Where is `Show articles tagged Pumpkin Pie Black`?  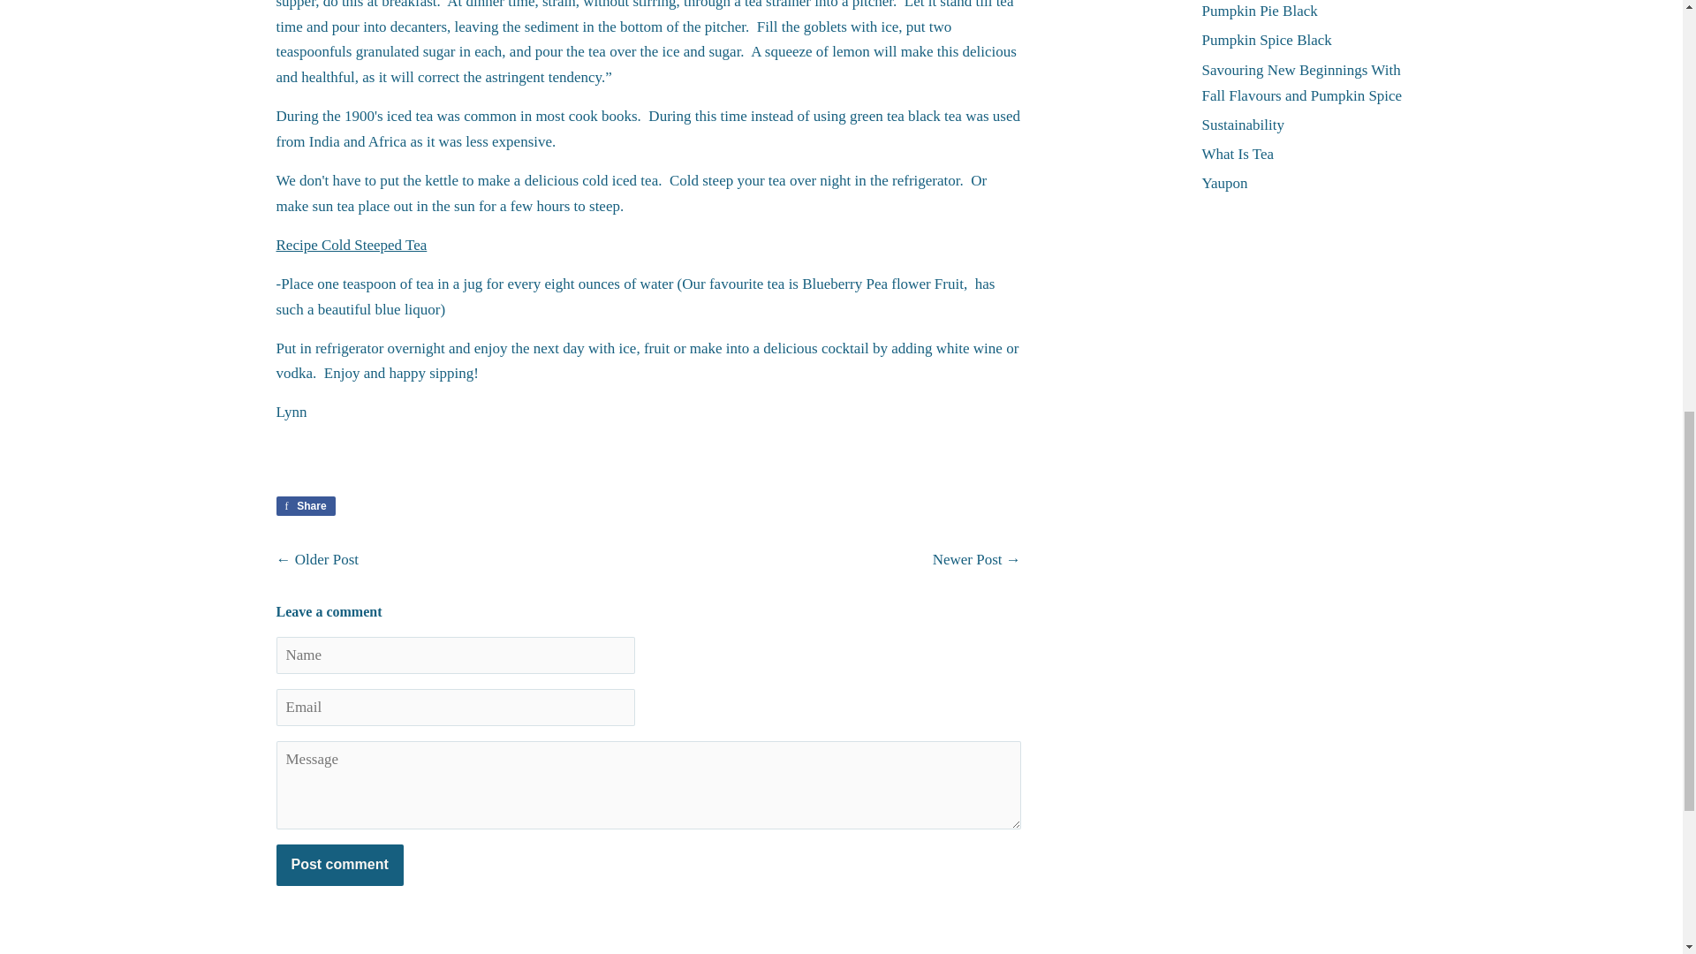 Show articles tagged Pumpkin Pie Black is located at coordinates (1237, 154).